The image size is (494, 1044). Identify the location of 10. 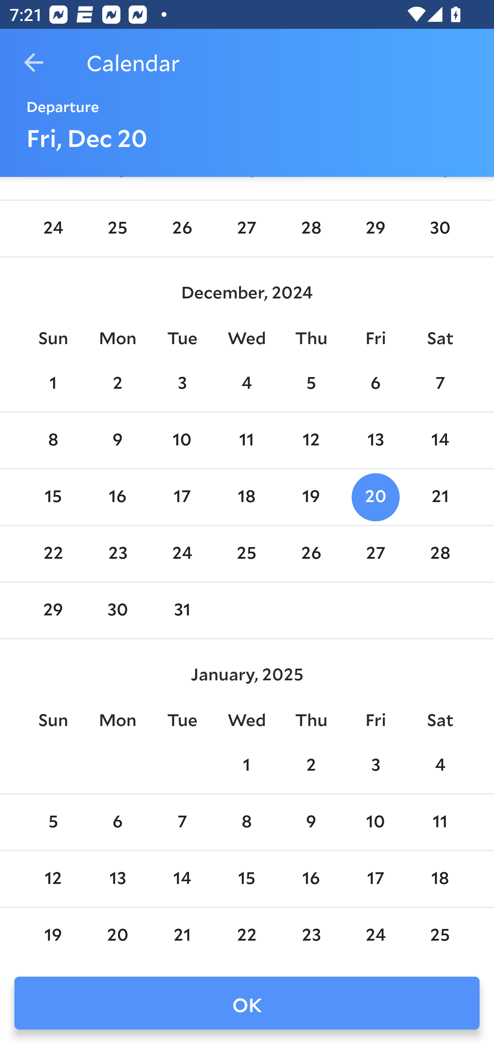
(375, 822).